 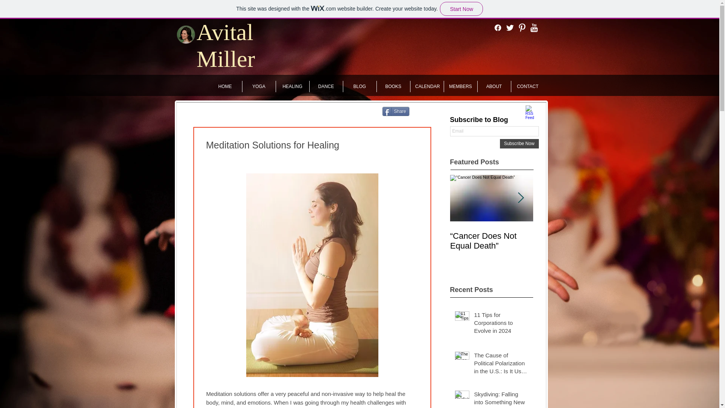 What do you see at coordinates (185, 34) in the screenshot?
I see `favicon-feather-transparent.png` at bounding box center [185, 34].